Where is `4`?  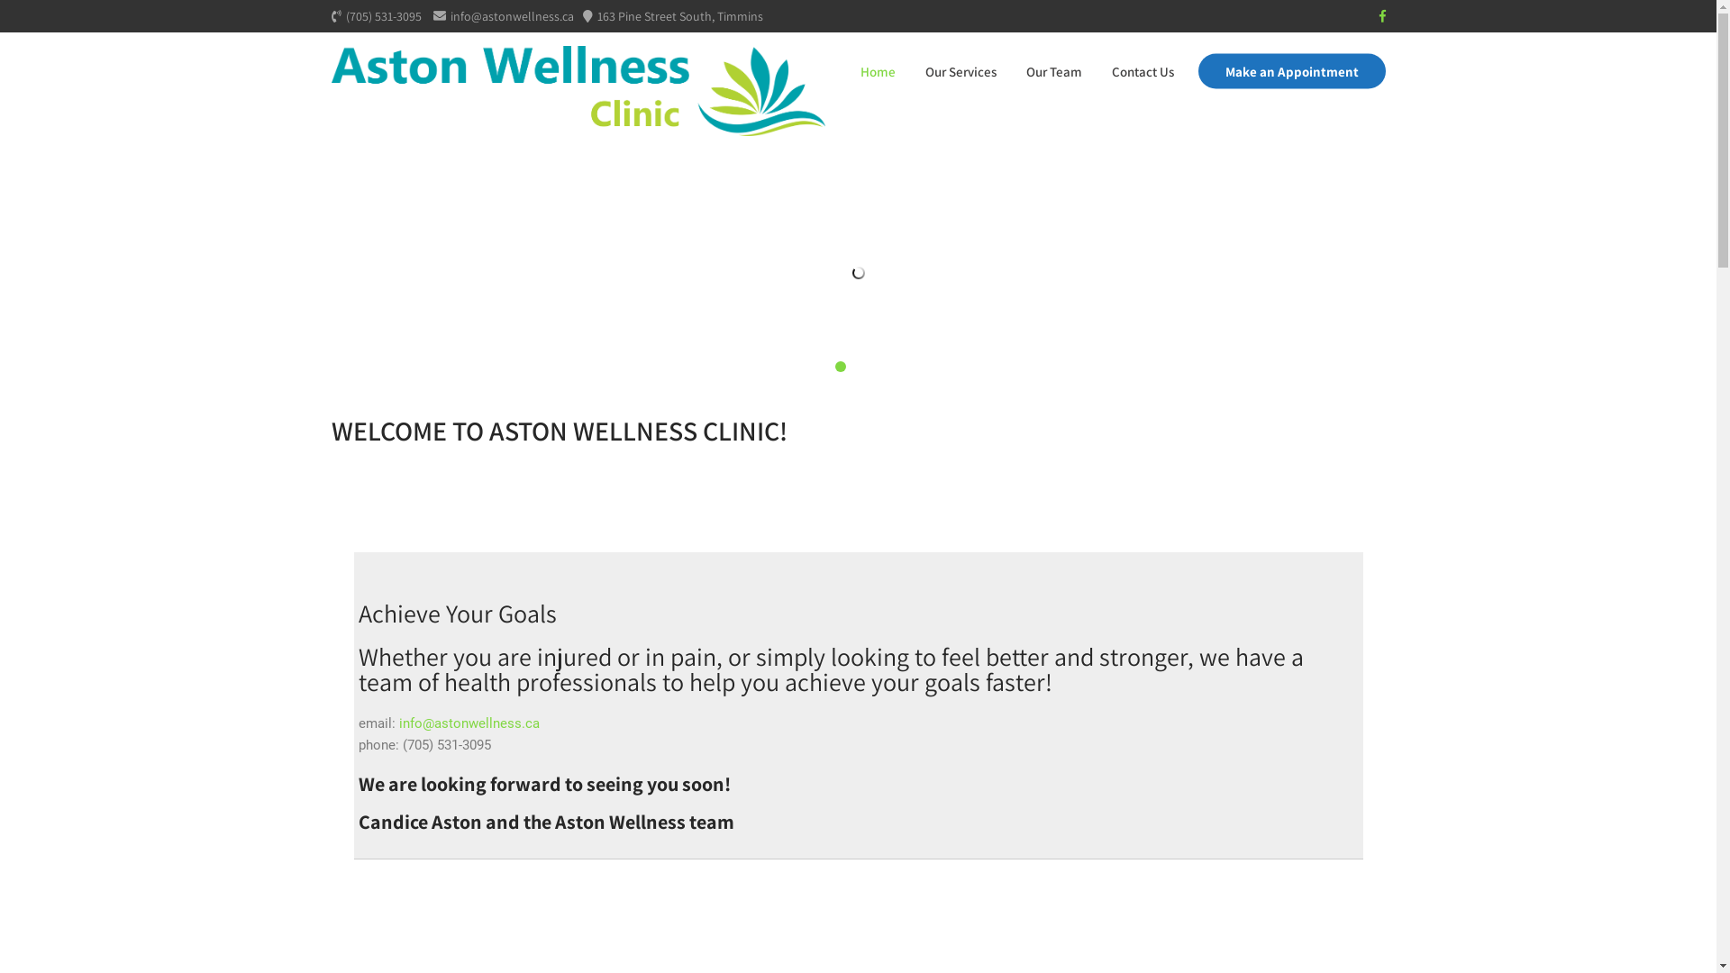 4 is located at coordinates (870, 367).